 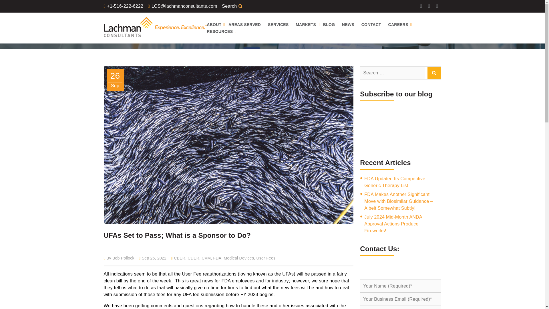 What do you see at coordinates (188, 33) in the screenshot?
I see `Go to Blog.` at bounding box center [188, 33].